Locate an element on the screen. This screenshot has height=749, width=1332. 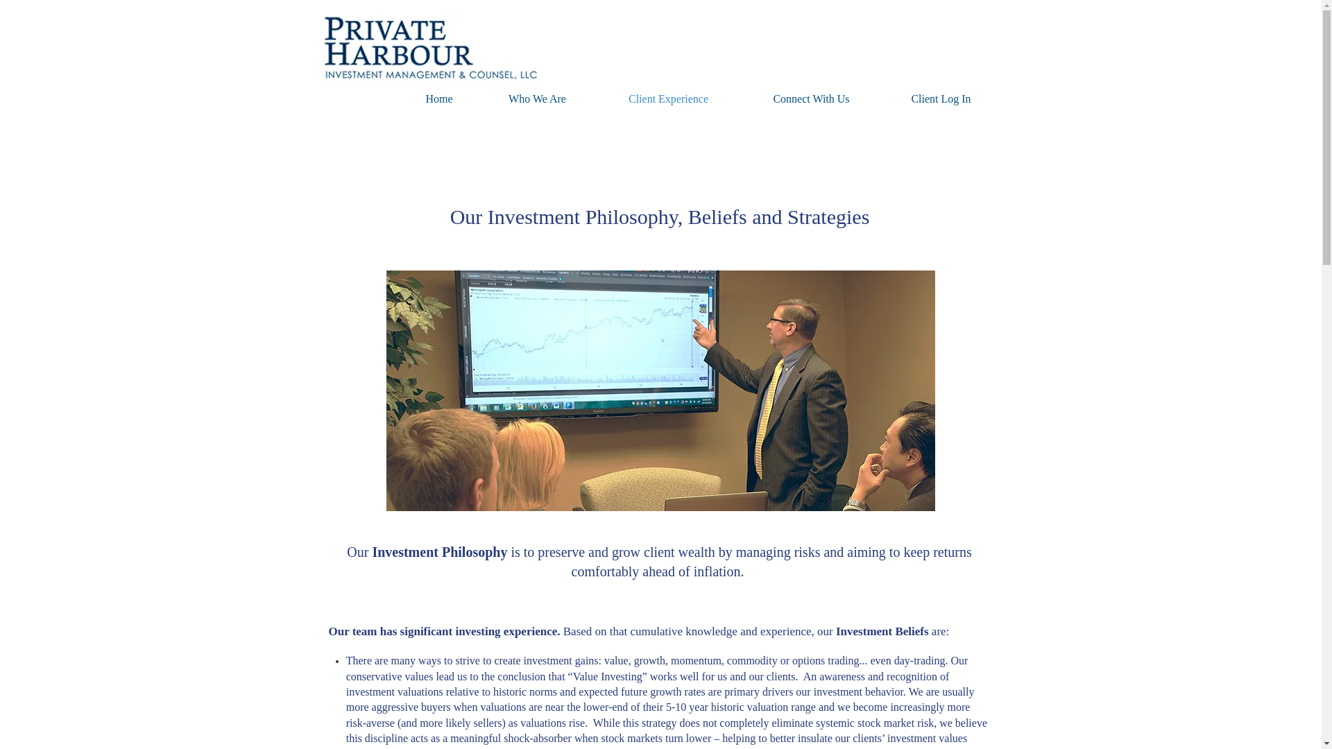
Connect With Us is located at coordinates (810, 98).